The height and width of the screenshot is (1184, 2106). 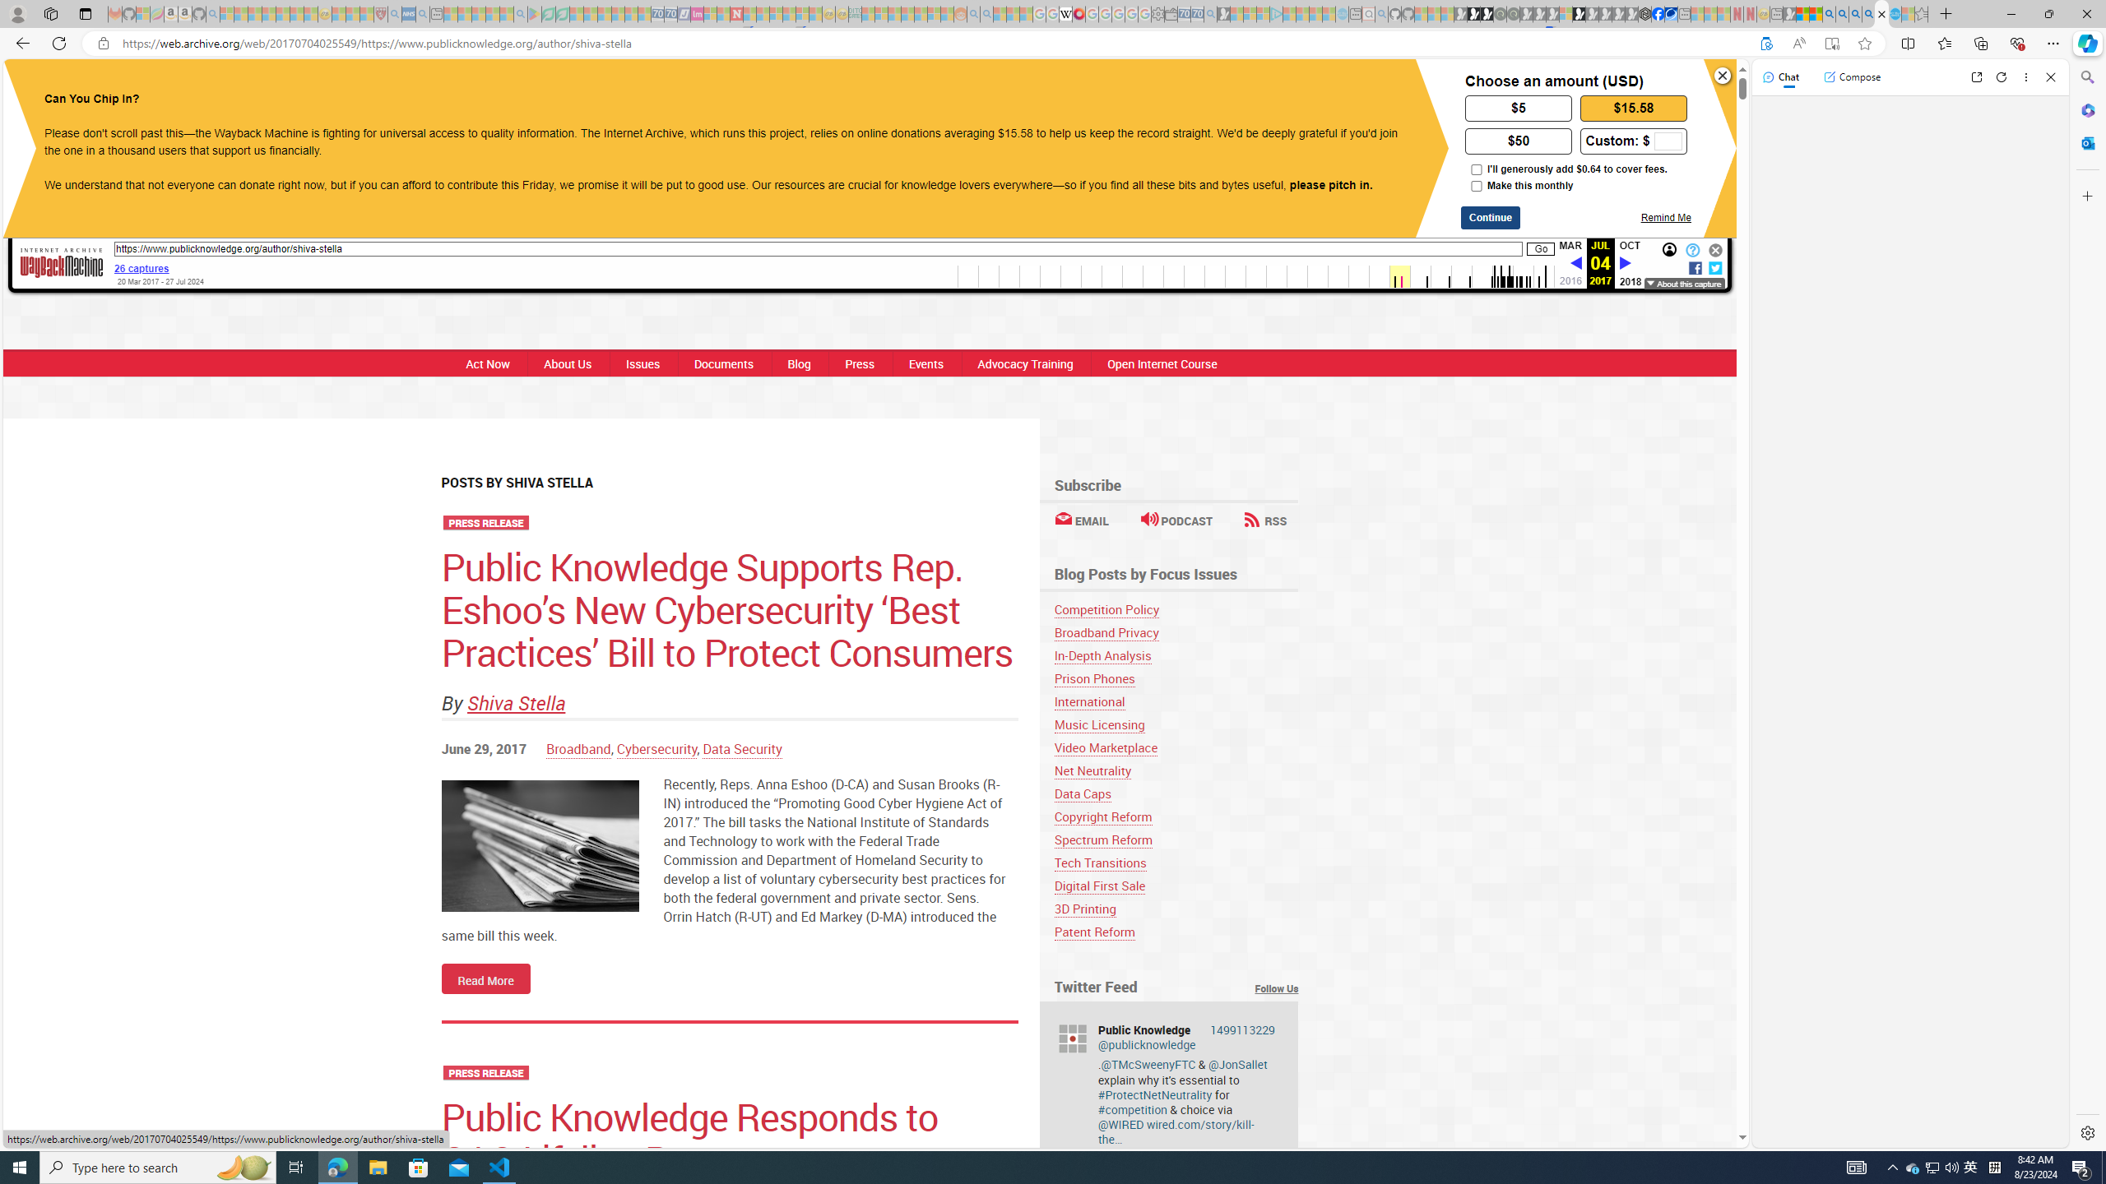 I want to click on OCT, so click(x=1630, y=245).